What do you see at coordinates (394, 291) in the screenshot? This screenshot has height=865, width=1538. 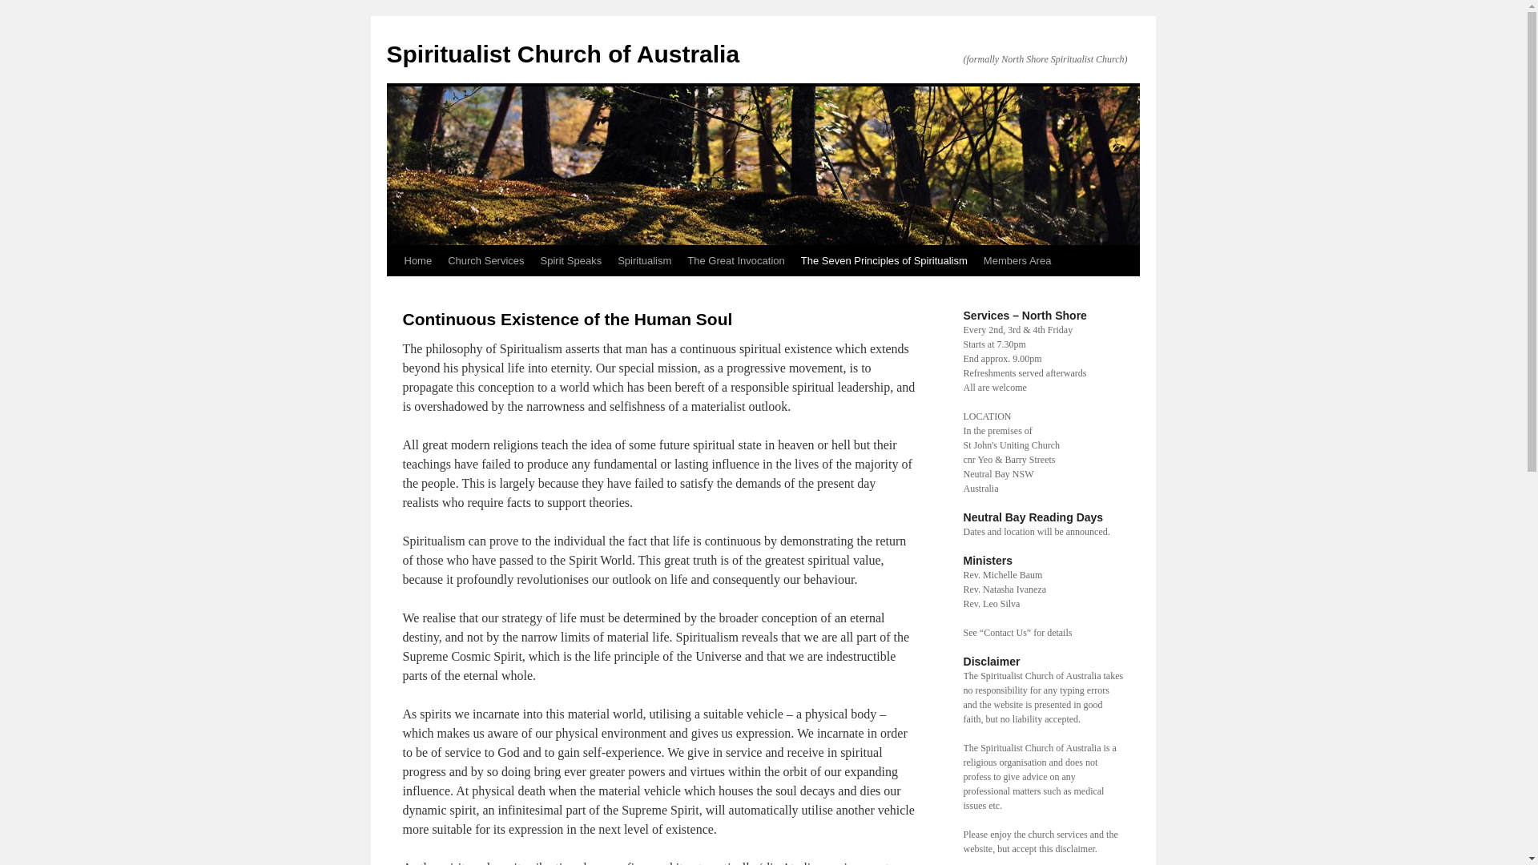 I see `Skip to content` at bounding box center [394, 291].